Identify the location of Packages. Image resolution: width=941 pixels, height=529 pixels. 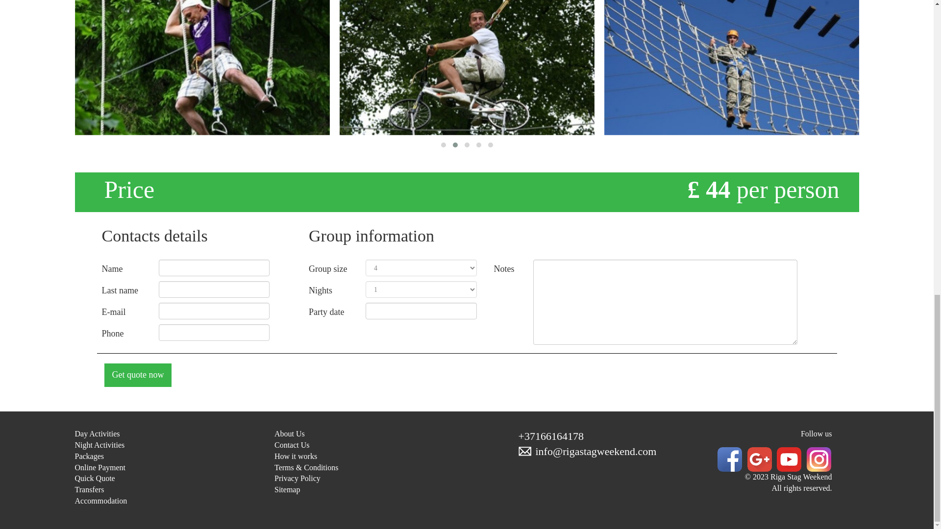
(89, 456).